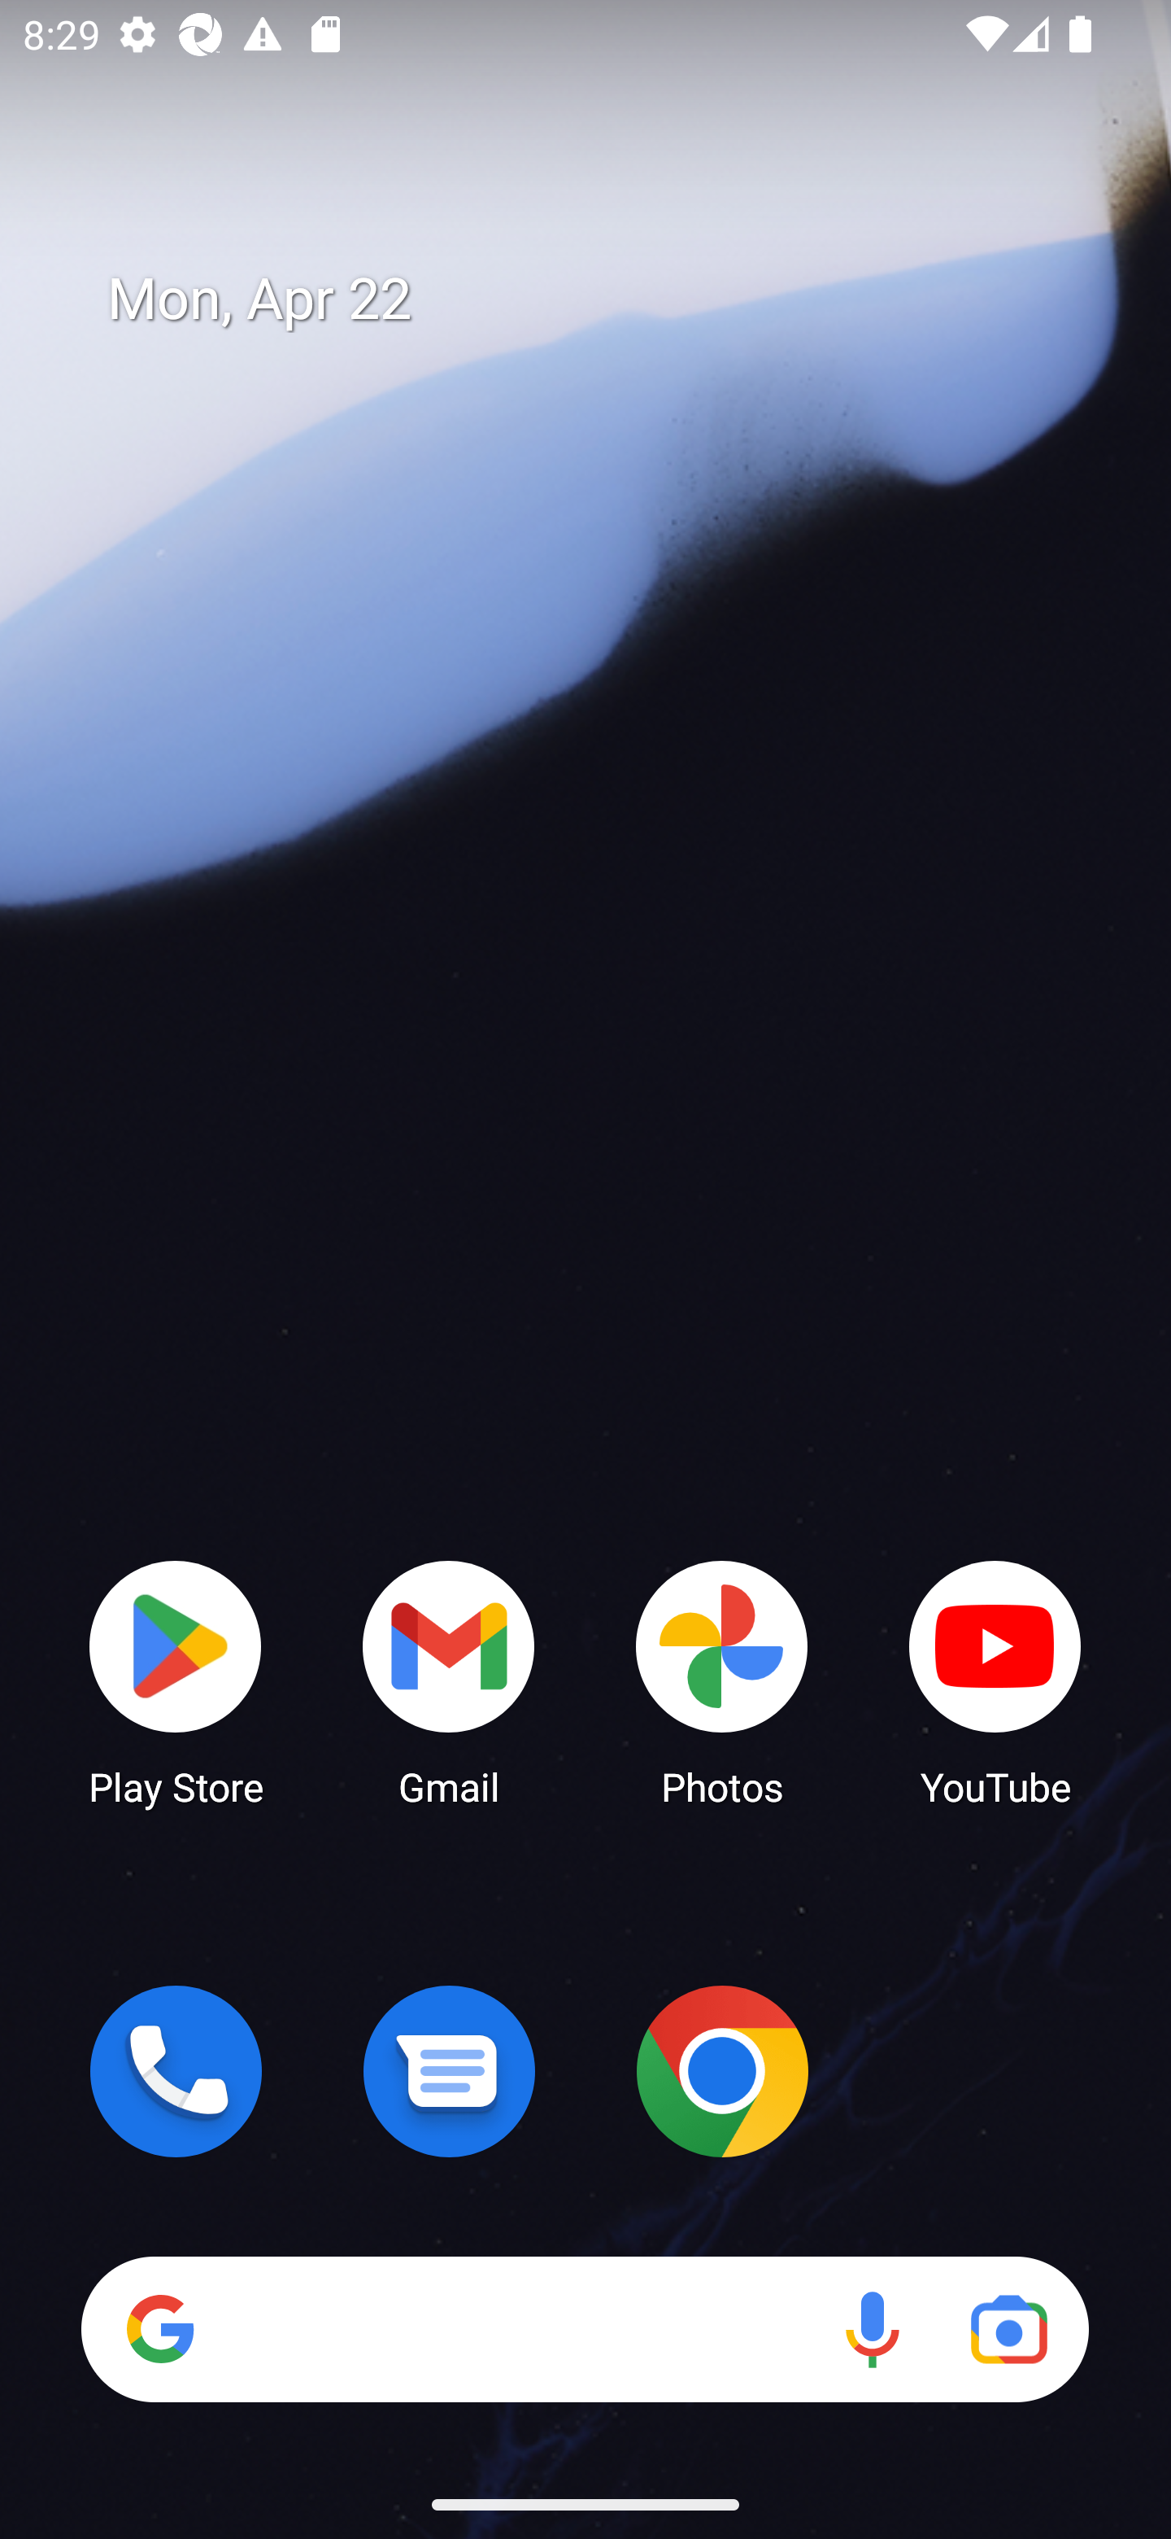 The height and width of the screenshot is (2539, 1171). What do you see at coordinates (449, 2071) in the screenshot?
I see `Messages` at bounding box center [449, 2071].